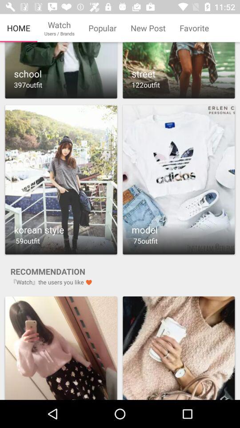 The width and height of the screenshot is (240, 428). Describe the element at coordinates (61, 348) in the screenshot. I see `outfit selection` at that location.